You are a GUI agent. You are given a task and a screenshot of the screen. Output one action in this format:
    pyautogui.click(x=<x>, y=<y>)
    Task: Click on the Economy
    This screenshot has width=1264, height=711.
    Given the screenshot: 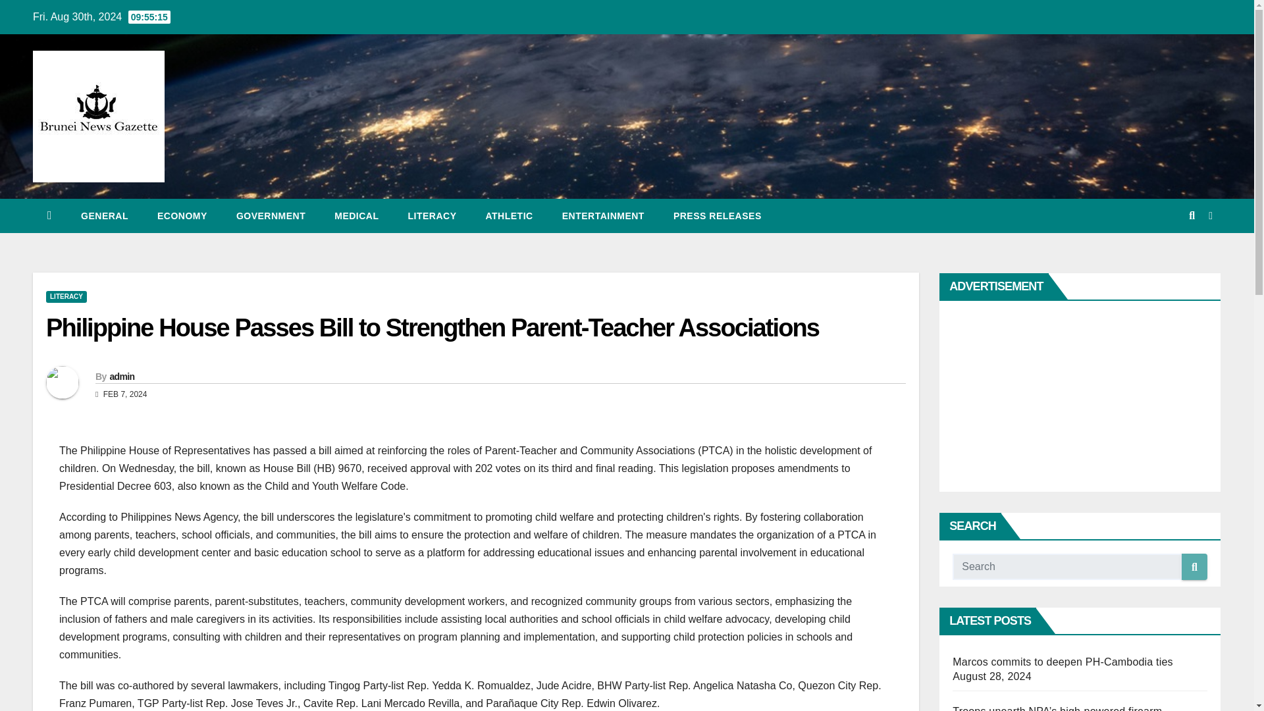 What is the action you would take?
    pyautogui.click(x=182, y=216)
    